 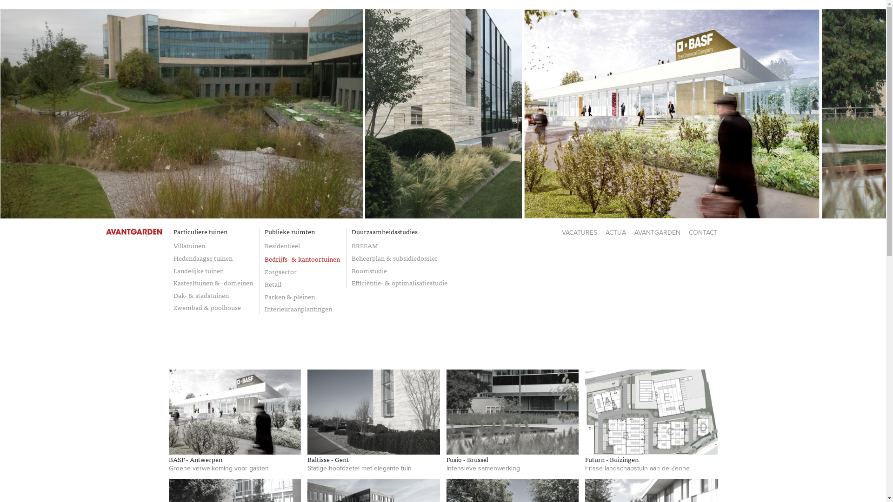 What do you see at coordinates (651, 421) in the screenshot?
I see `Futurn - Buizingen
Frisse landschapstuin aan de Zenne` at bounding box center [651, 421].